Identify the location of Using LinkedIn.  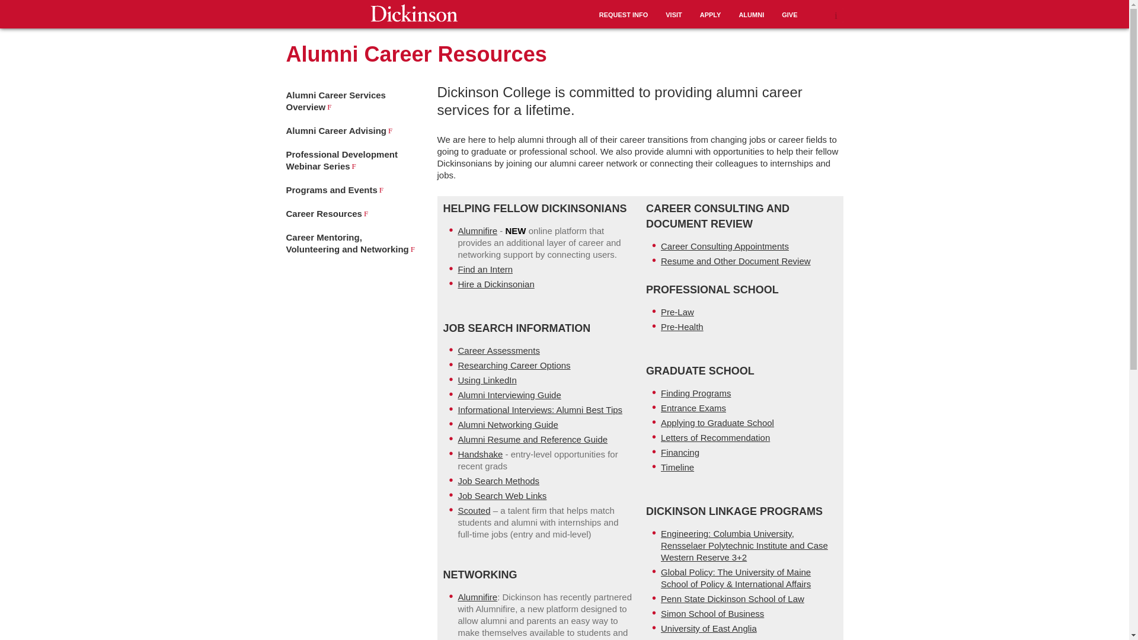
(487, 380).